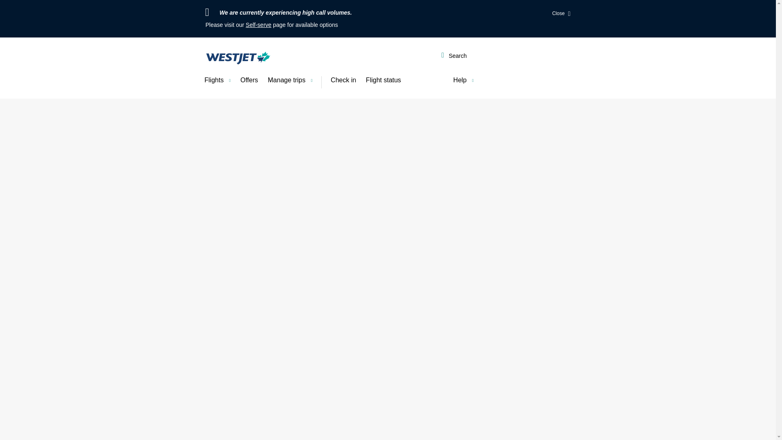  What do you see at coordinates (238, 58) in the screenshot?
I see `Navigate to the homepage` at bounding box center [238, 58].